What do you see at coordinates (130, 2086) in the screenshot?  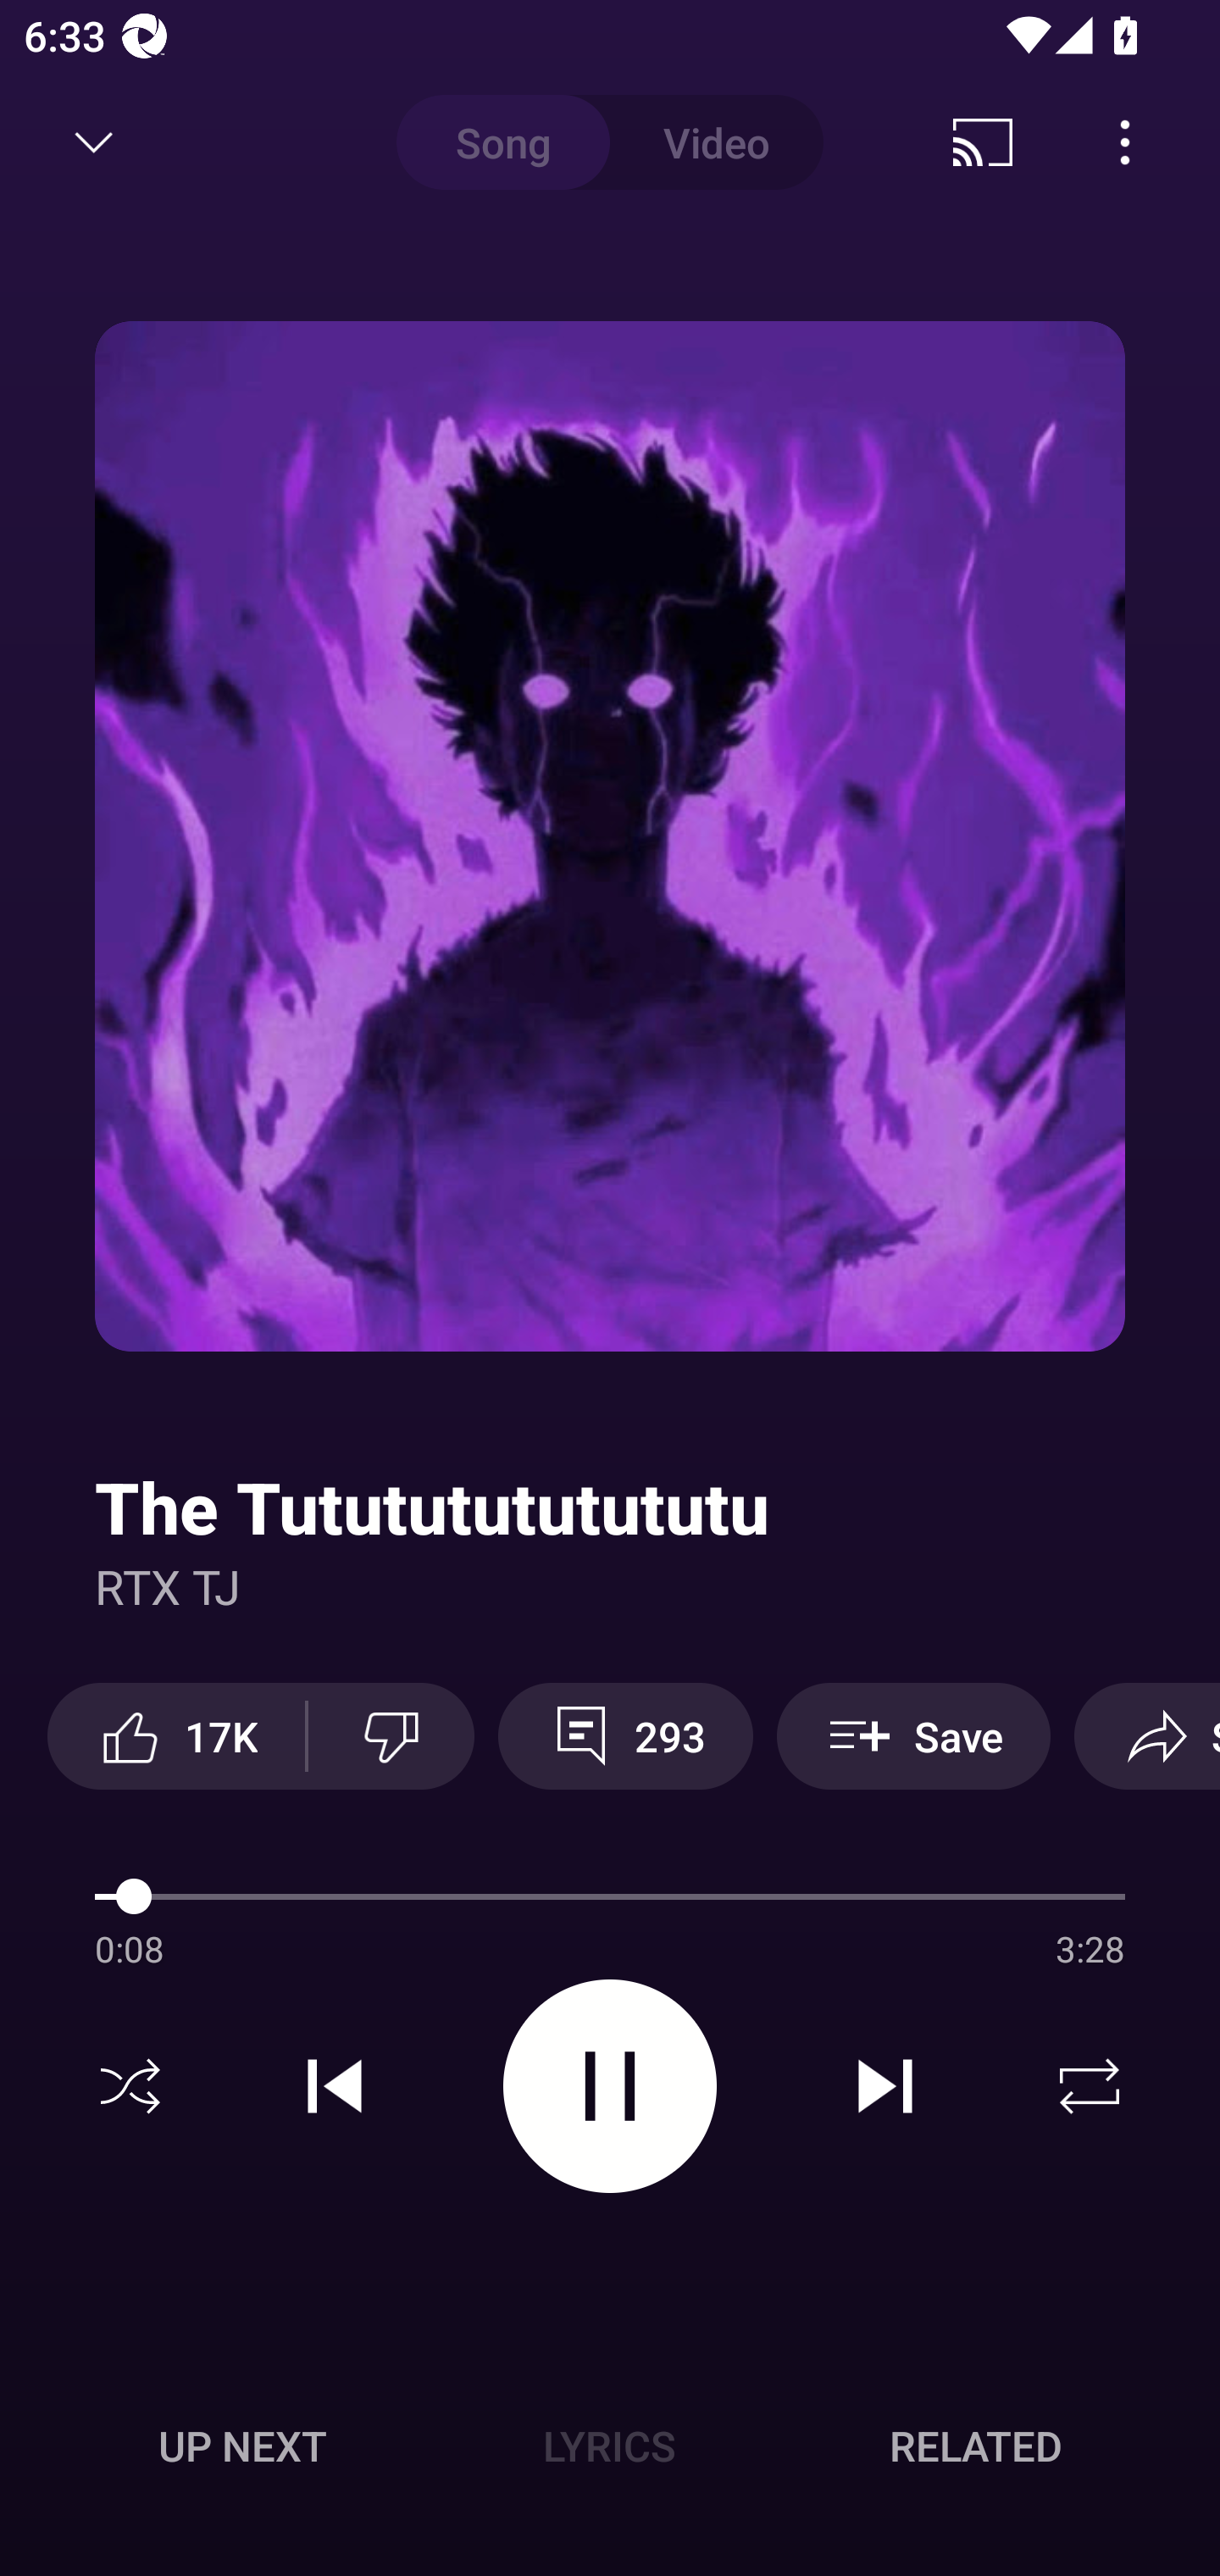 I see `Shuffle off` at bounding box center [130, 2086].